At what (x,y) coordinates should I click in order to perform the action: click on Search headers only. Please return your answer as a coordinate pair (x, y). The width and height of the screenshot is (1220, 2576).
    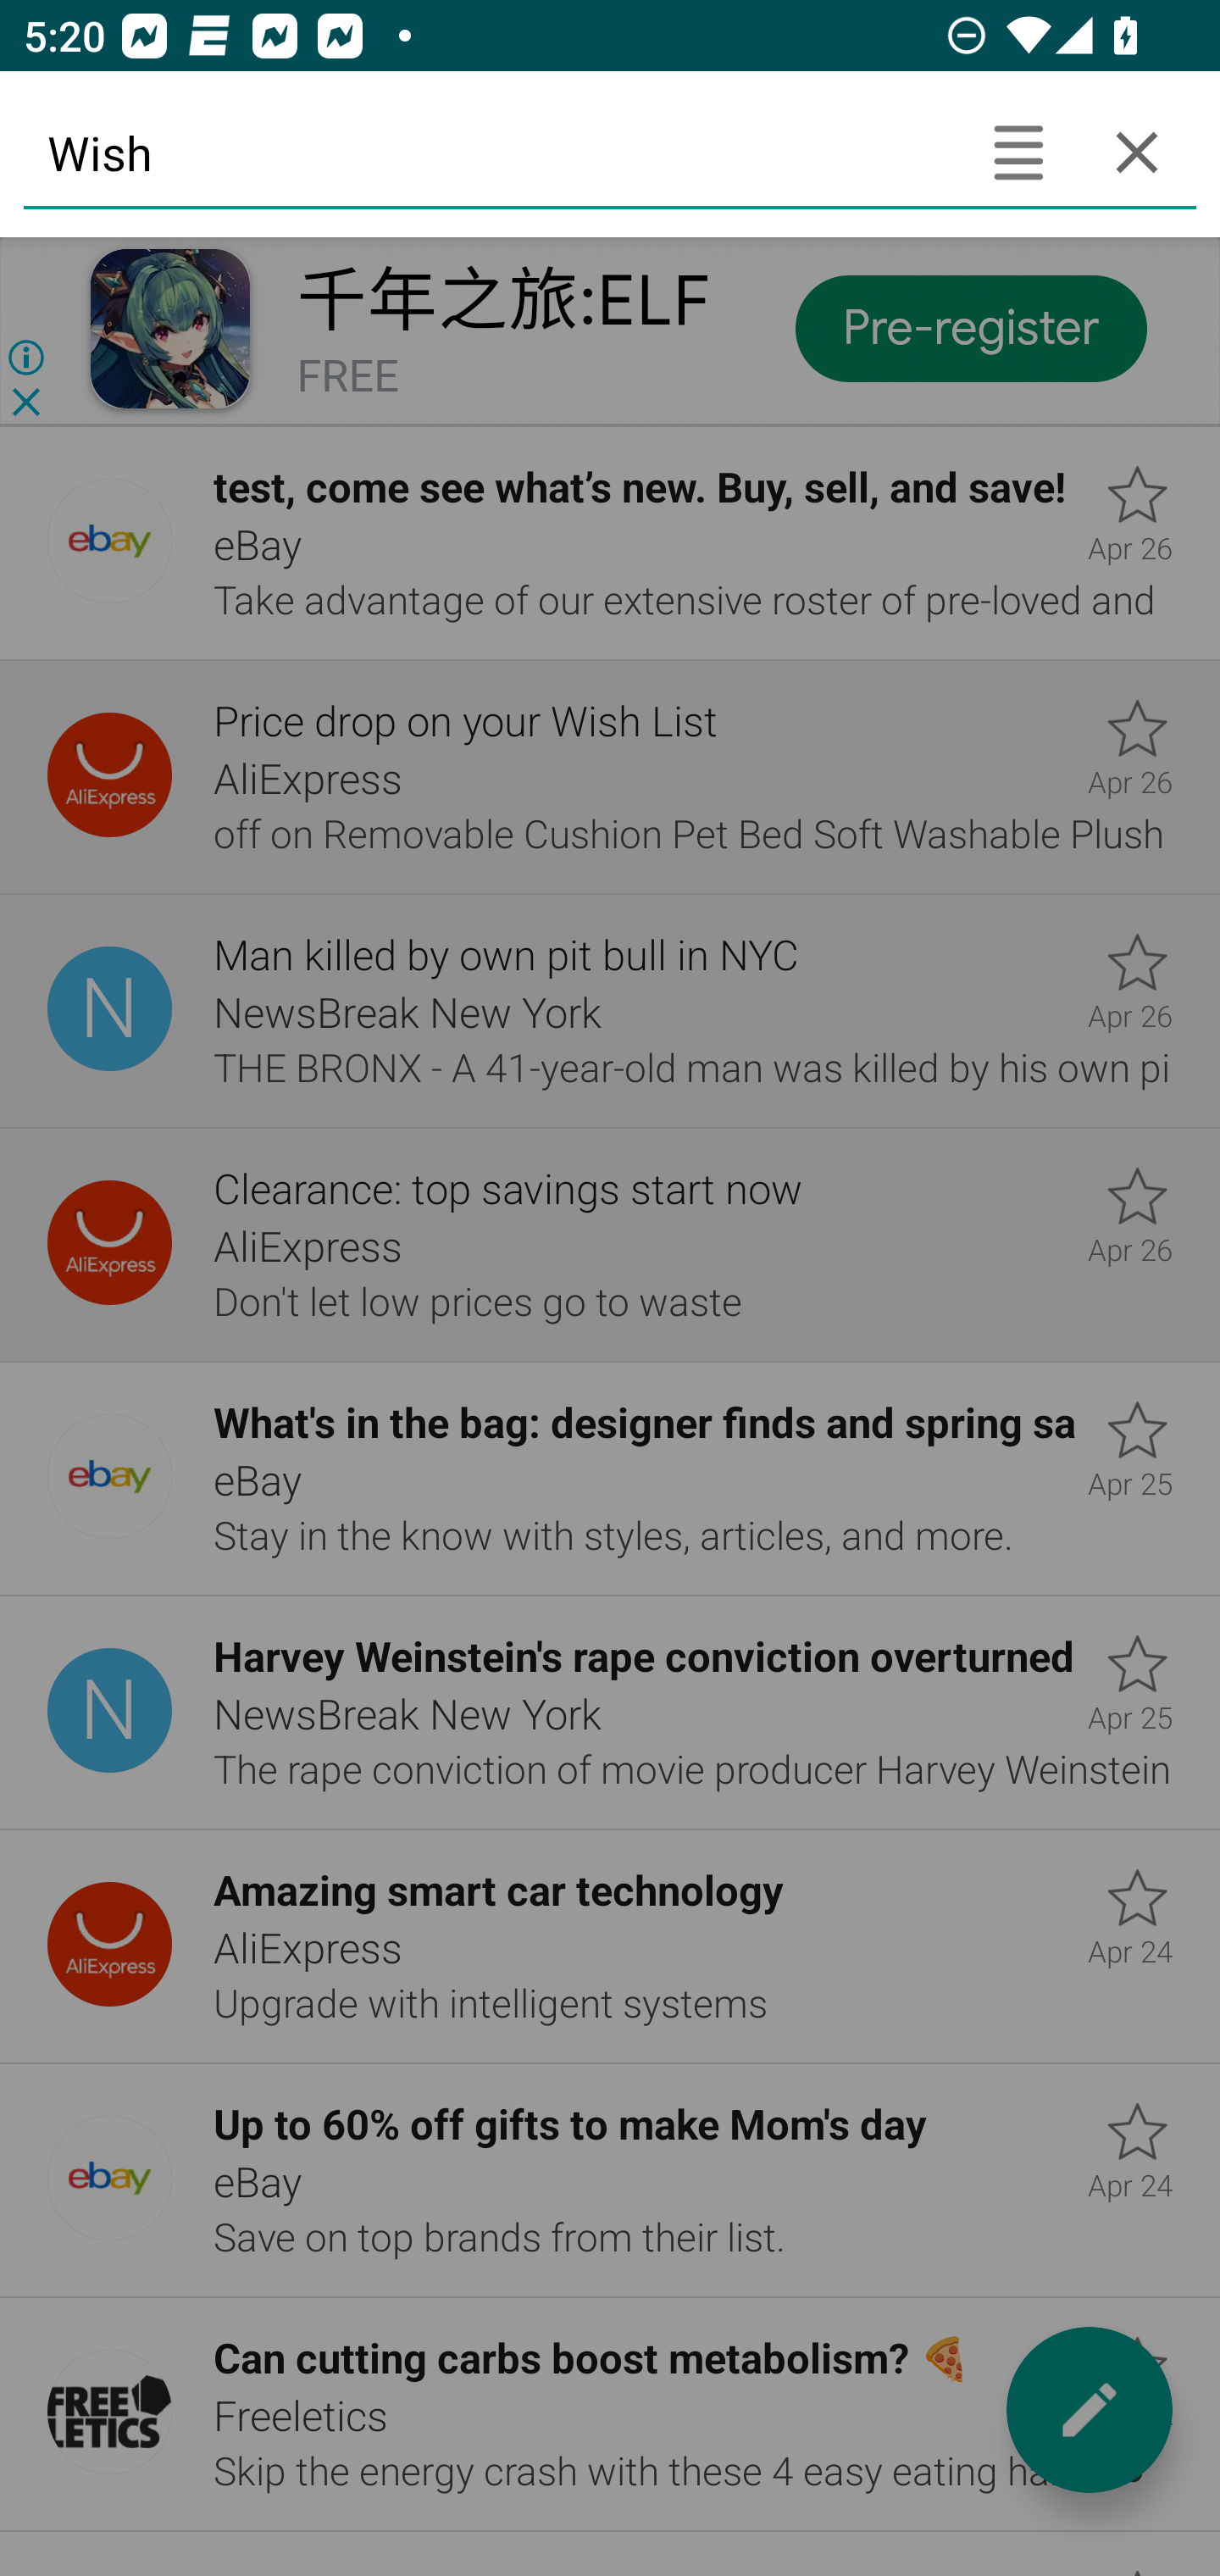
    Looking at the image, I should click on (1018, 152).